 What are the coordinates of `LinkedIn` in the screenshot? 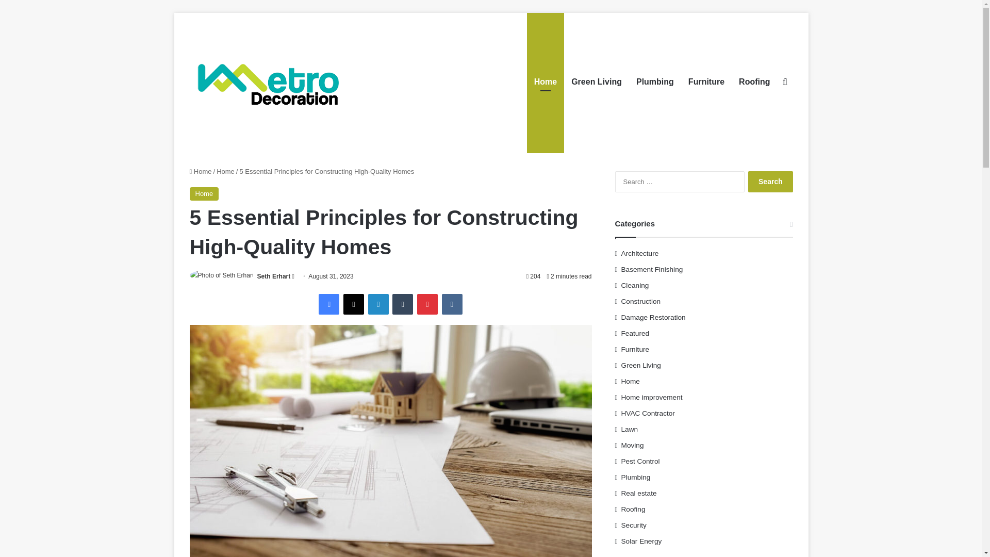 It's located at (378, 304).